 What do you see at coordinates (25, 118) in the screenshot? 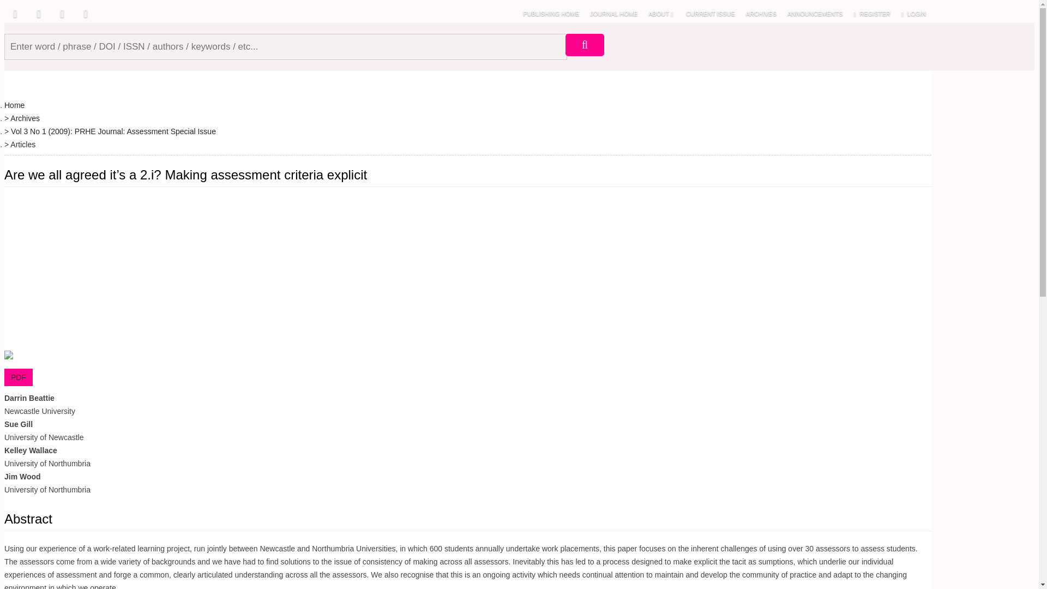
I see `Archives` at bounding box center [25, 118].